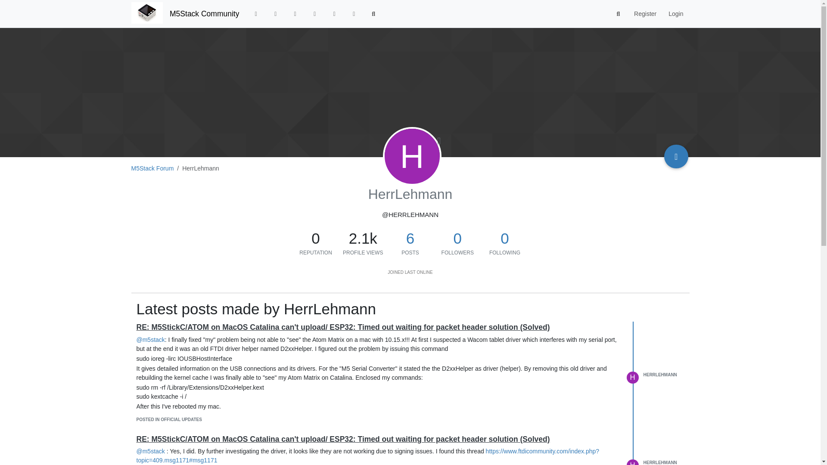 The image size is (827, 465). What do you see at coordinates (619, 14) in the screenshot?
I see `Search` at bounding box center [619, 14].